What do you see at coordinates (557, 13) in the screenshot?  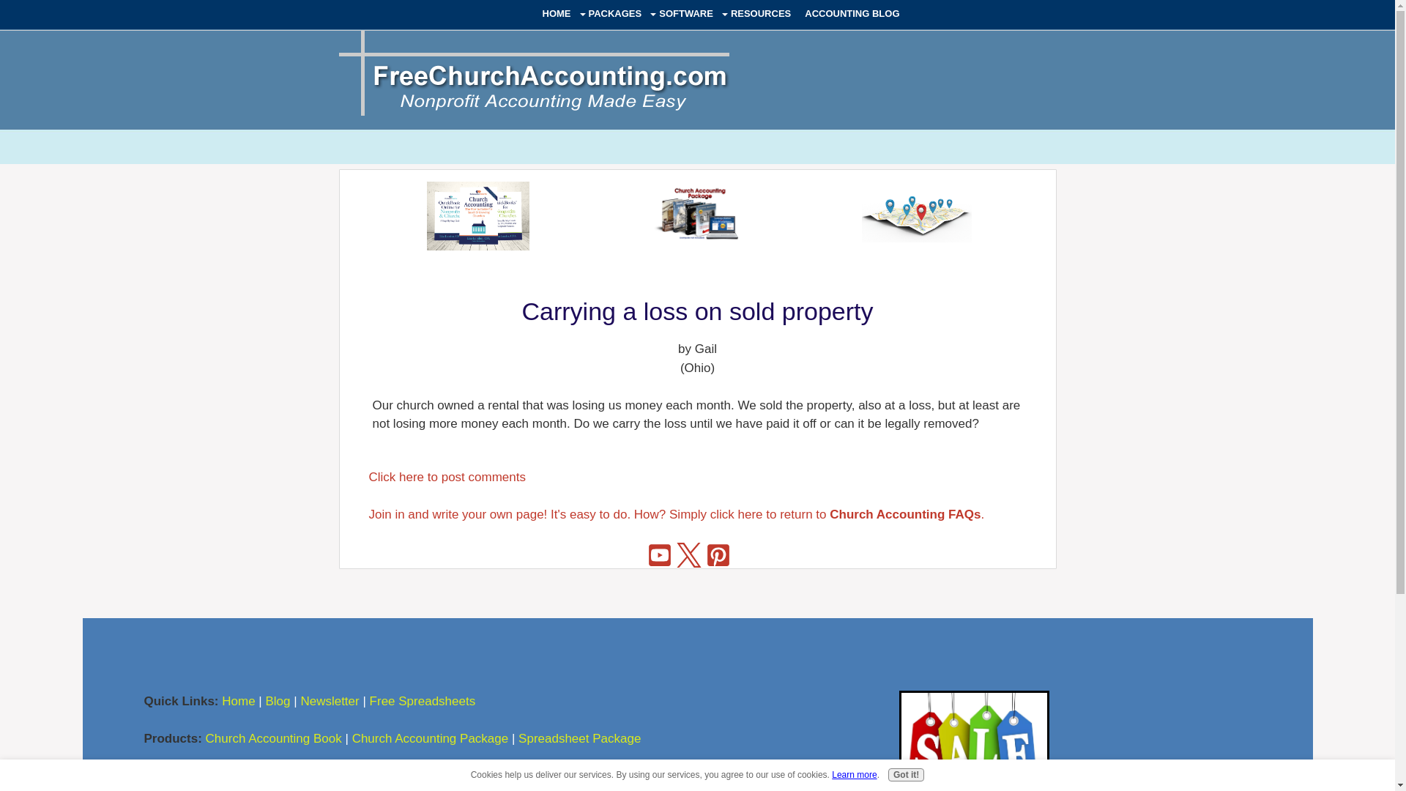 I see `HOME` at bounding box center [557, 13].